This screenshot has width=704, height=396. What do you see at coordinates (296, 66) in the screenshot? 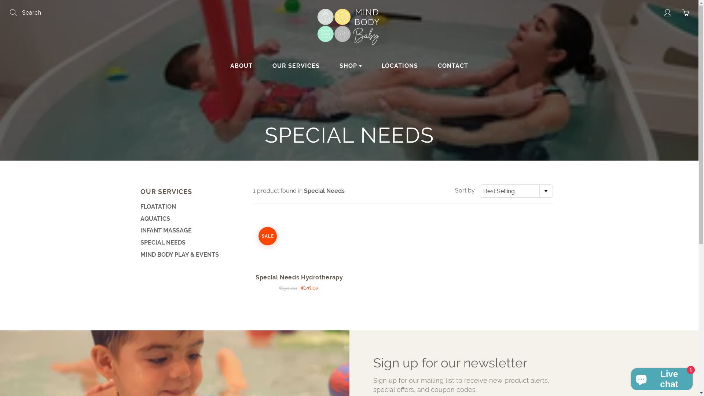
I see `OUR SERVICES` at bounding box center [296, 66].